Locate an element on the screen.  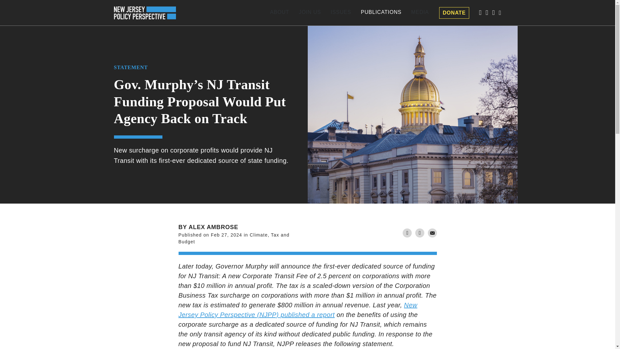
Search is located at coordinates (280, 13).